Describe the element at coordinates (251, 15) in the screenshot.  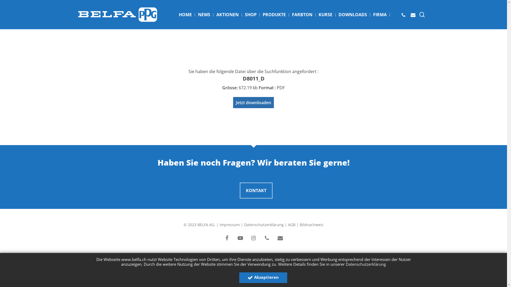
I see `SHOP` at that location.